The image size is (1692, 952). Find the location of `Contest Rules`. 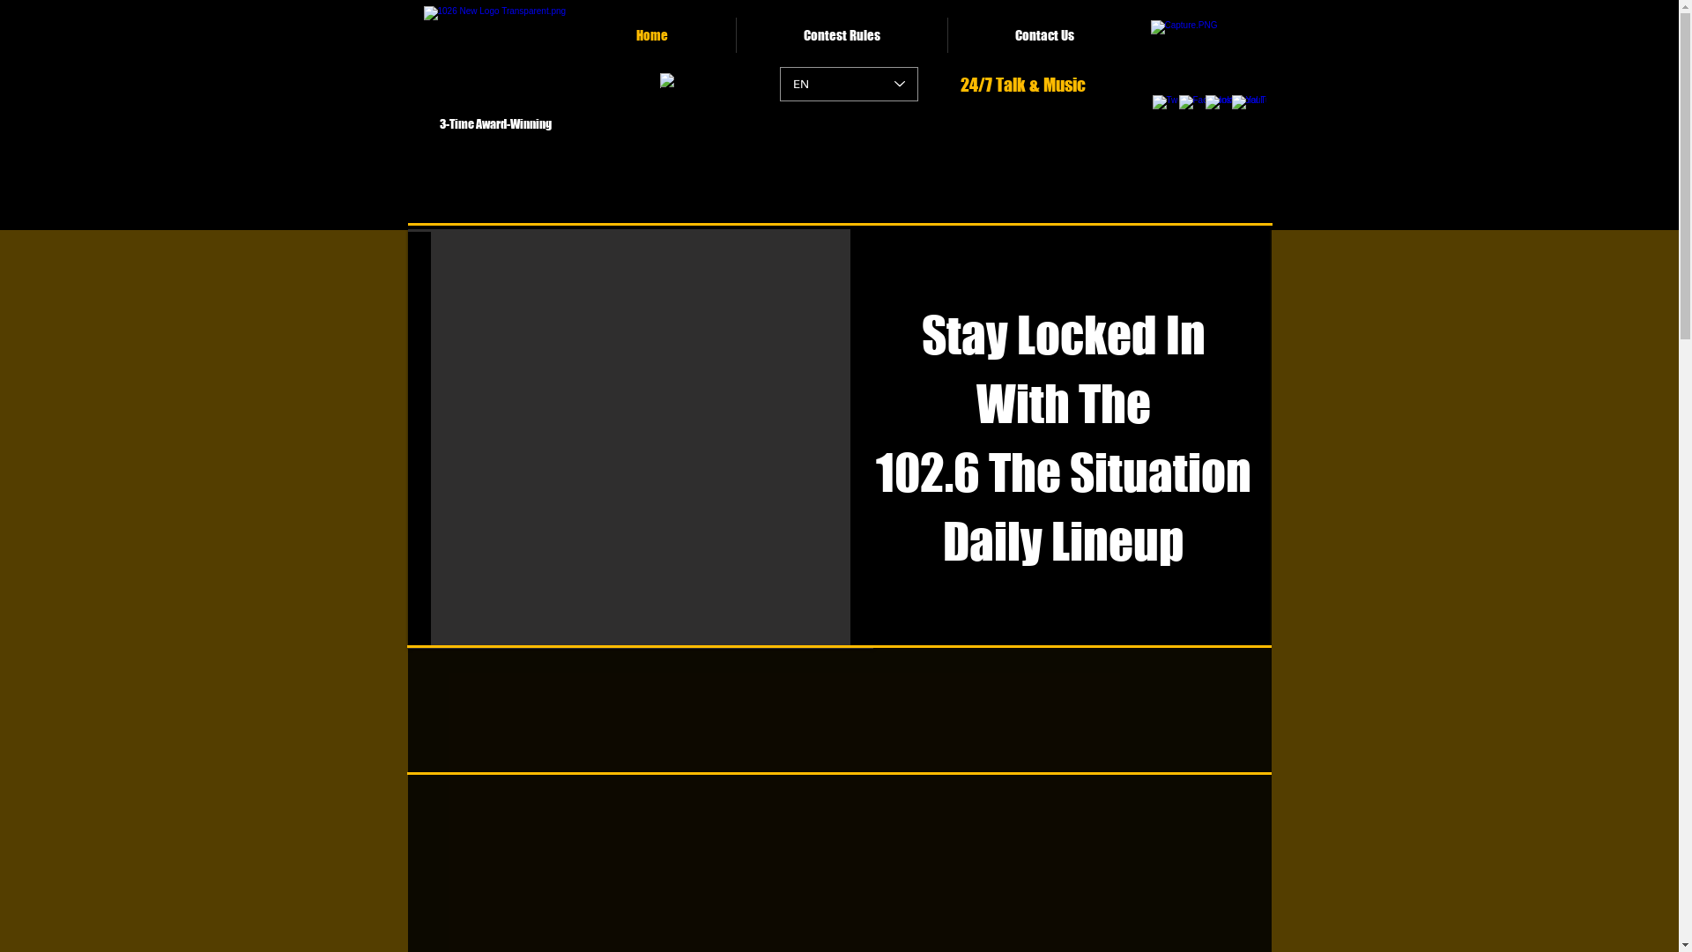

Contest Rules is located at coordinates (842, 35).